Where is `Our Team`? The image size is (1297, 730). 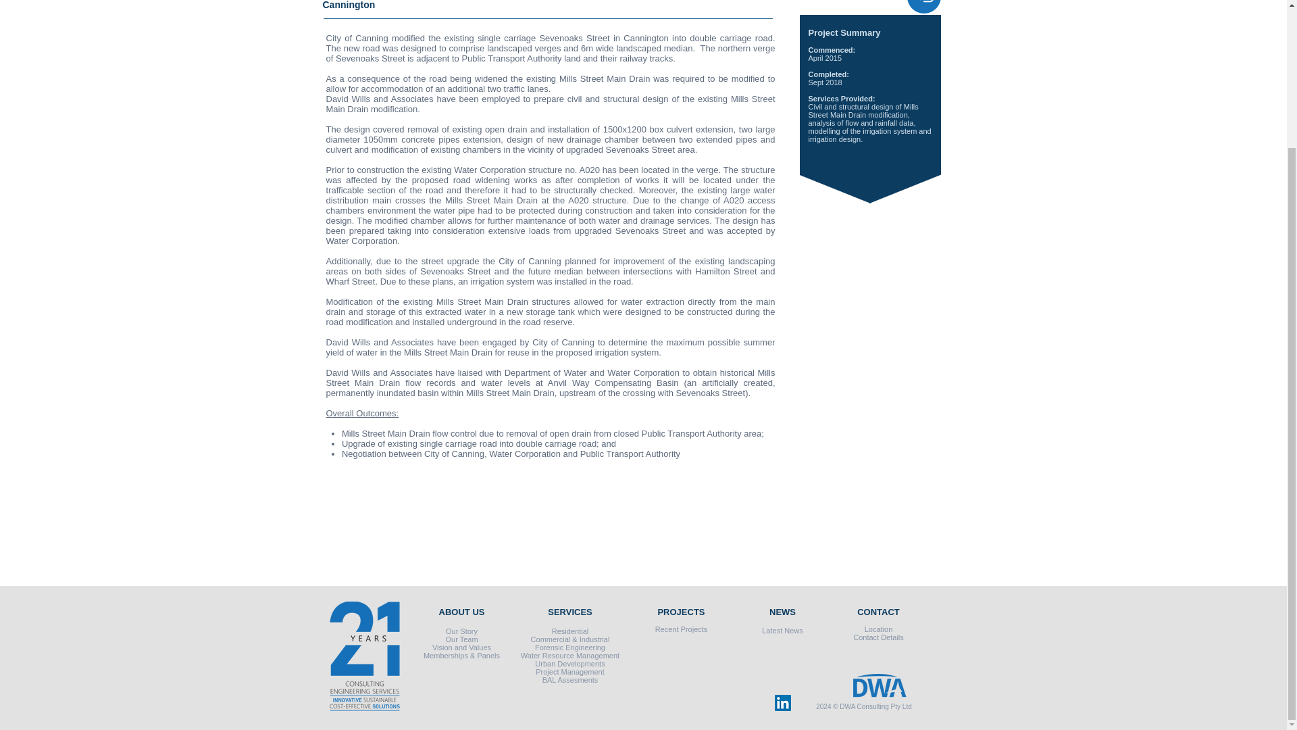 Our Team is located at coordinates (461, 639).